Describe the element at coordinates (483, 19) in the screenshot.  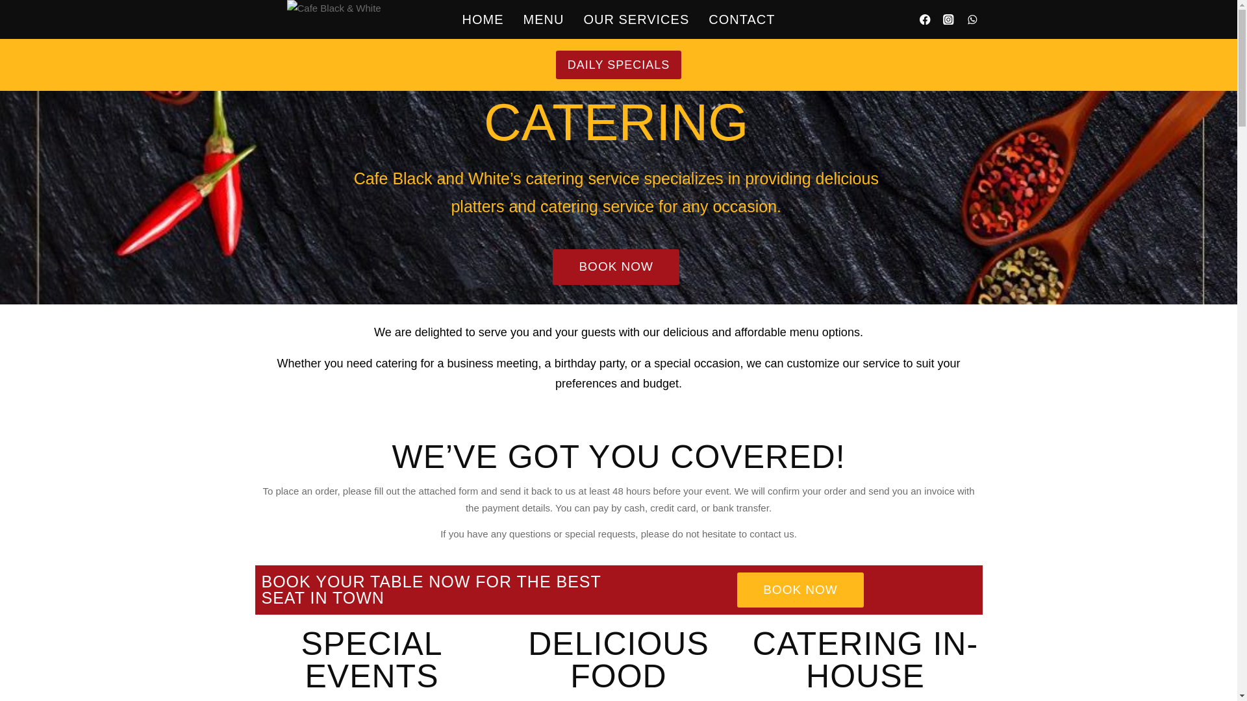
I see `HOME` at that location.